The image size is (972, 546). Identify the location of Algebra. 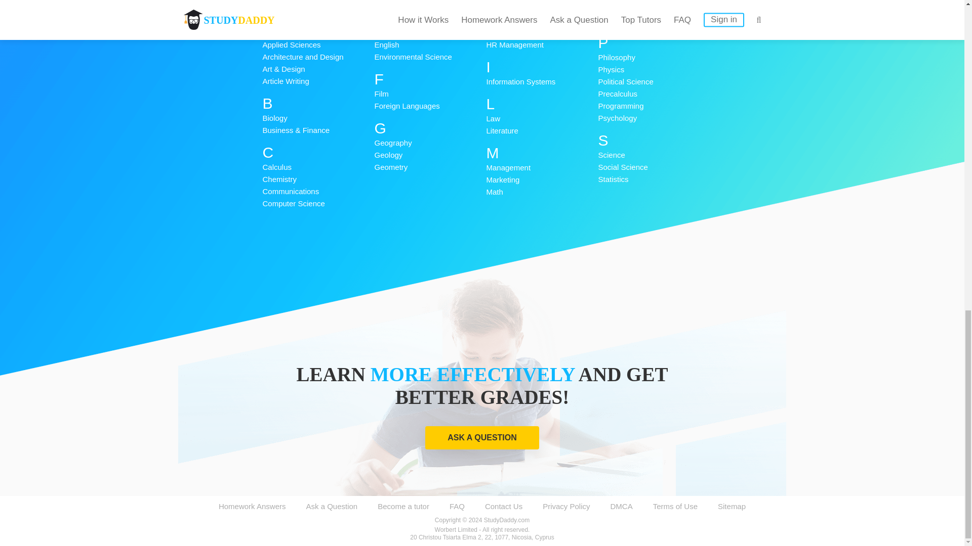
(318, 32).